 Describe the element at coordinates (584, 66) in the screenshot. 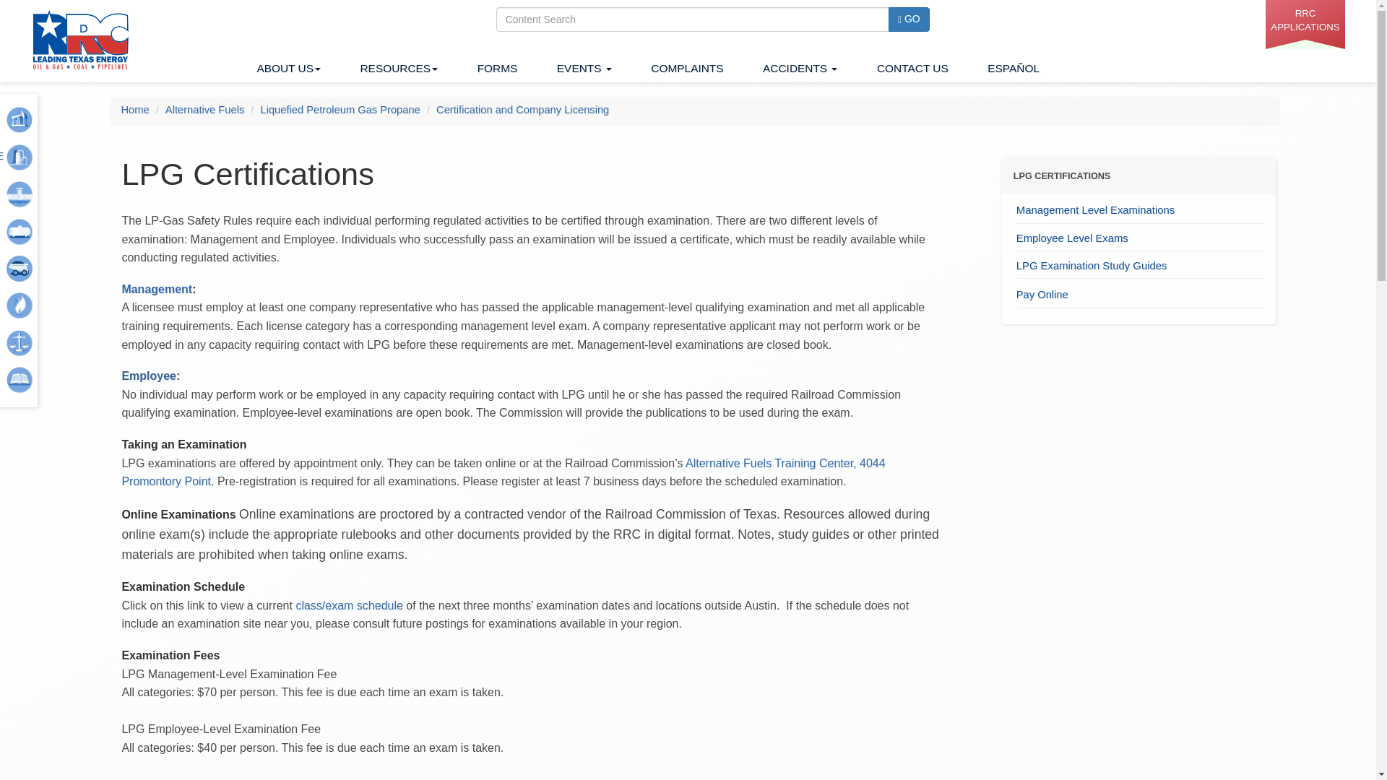

I see `EVENTS` at that location.